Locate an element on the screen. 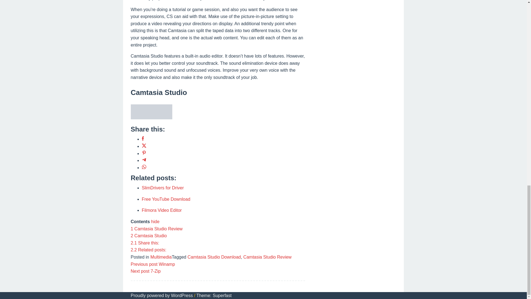  Proudly powered by WordPress is located at coordinates (162, 295).